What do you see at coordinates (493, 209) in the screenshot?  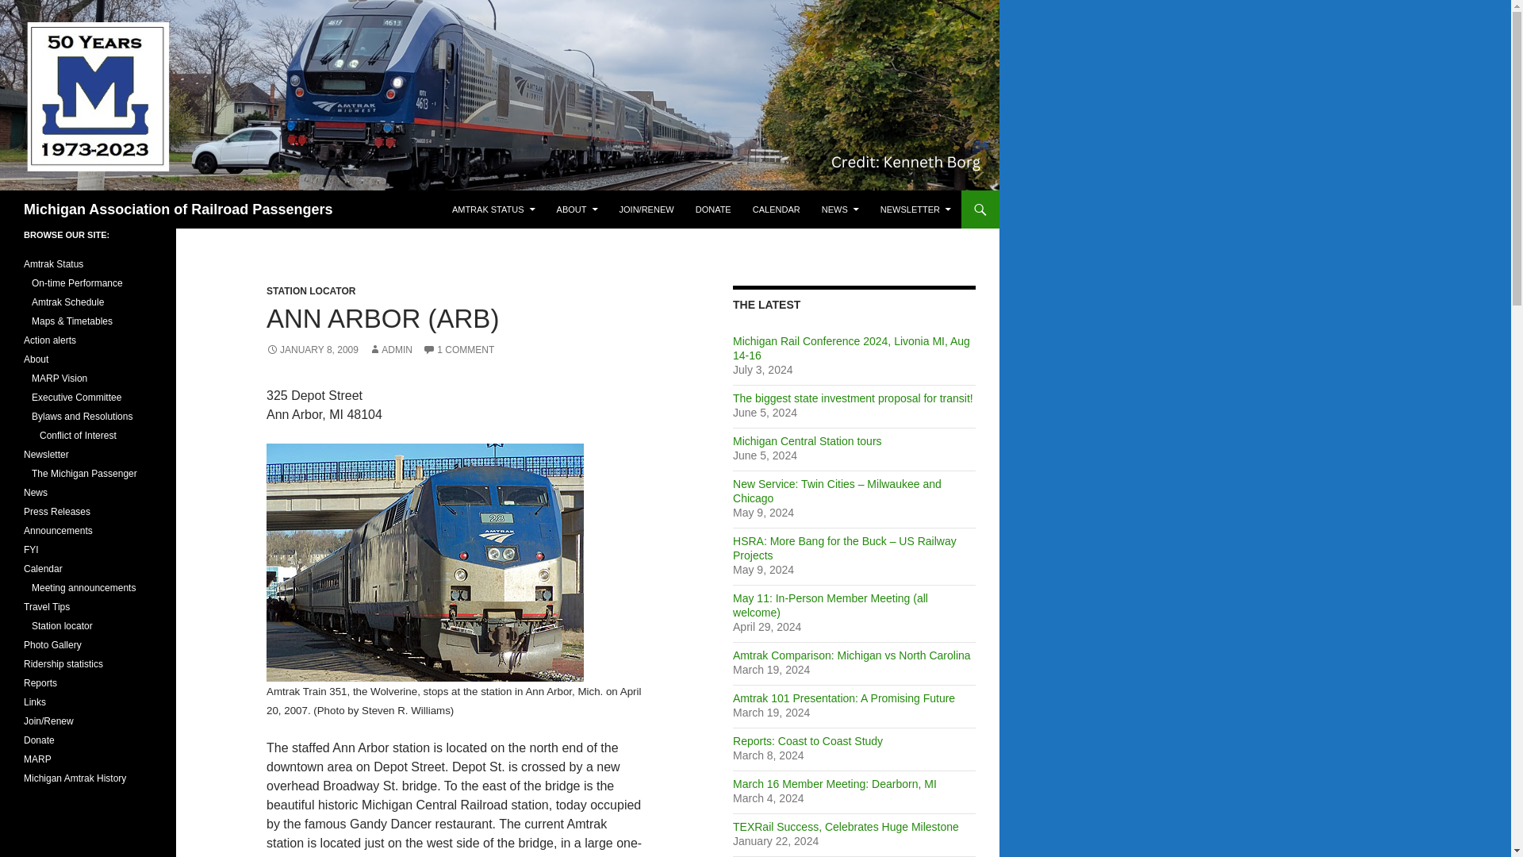 I see `AMTRAK STATUS` at bounding box center [493, 209].